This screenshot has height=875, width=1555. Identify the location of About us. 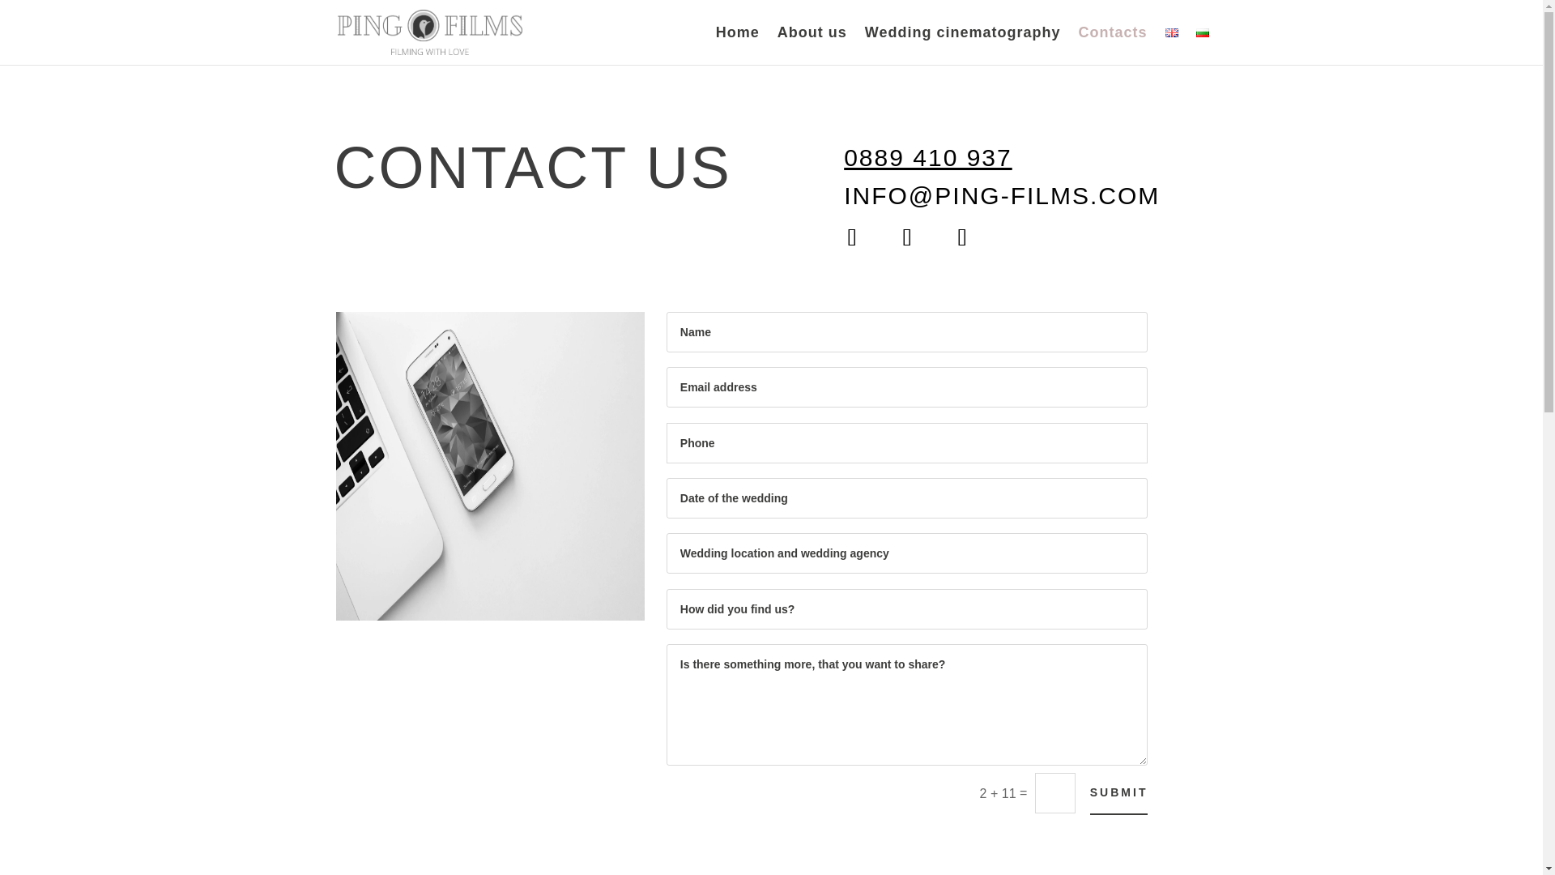
(812, 45).